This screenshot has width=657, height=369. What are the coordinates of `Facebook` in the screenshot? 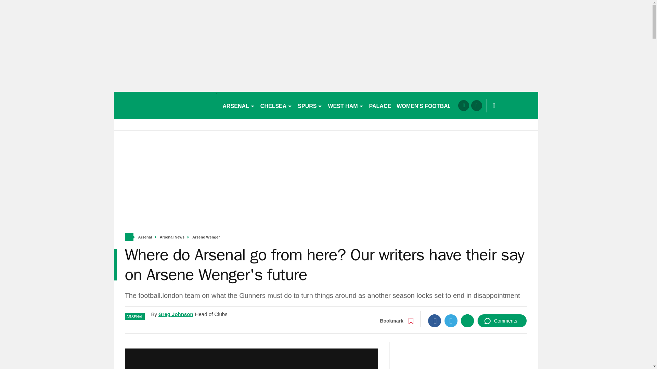 It's located at (435, 320).